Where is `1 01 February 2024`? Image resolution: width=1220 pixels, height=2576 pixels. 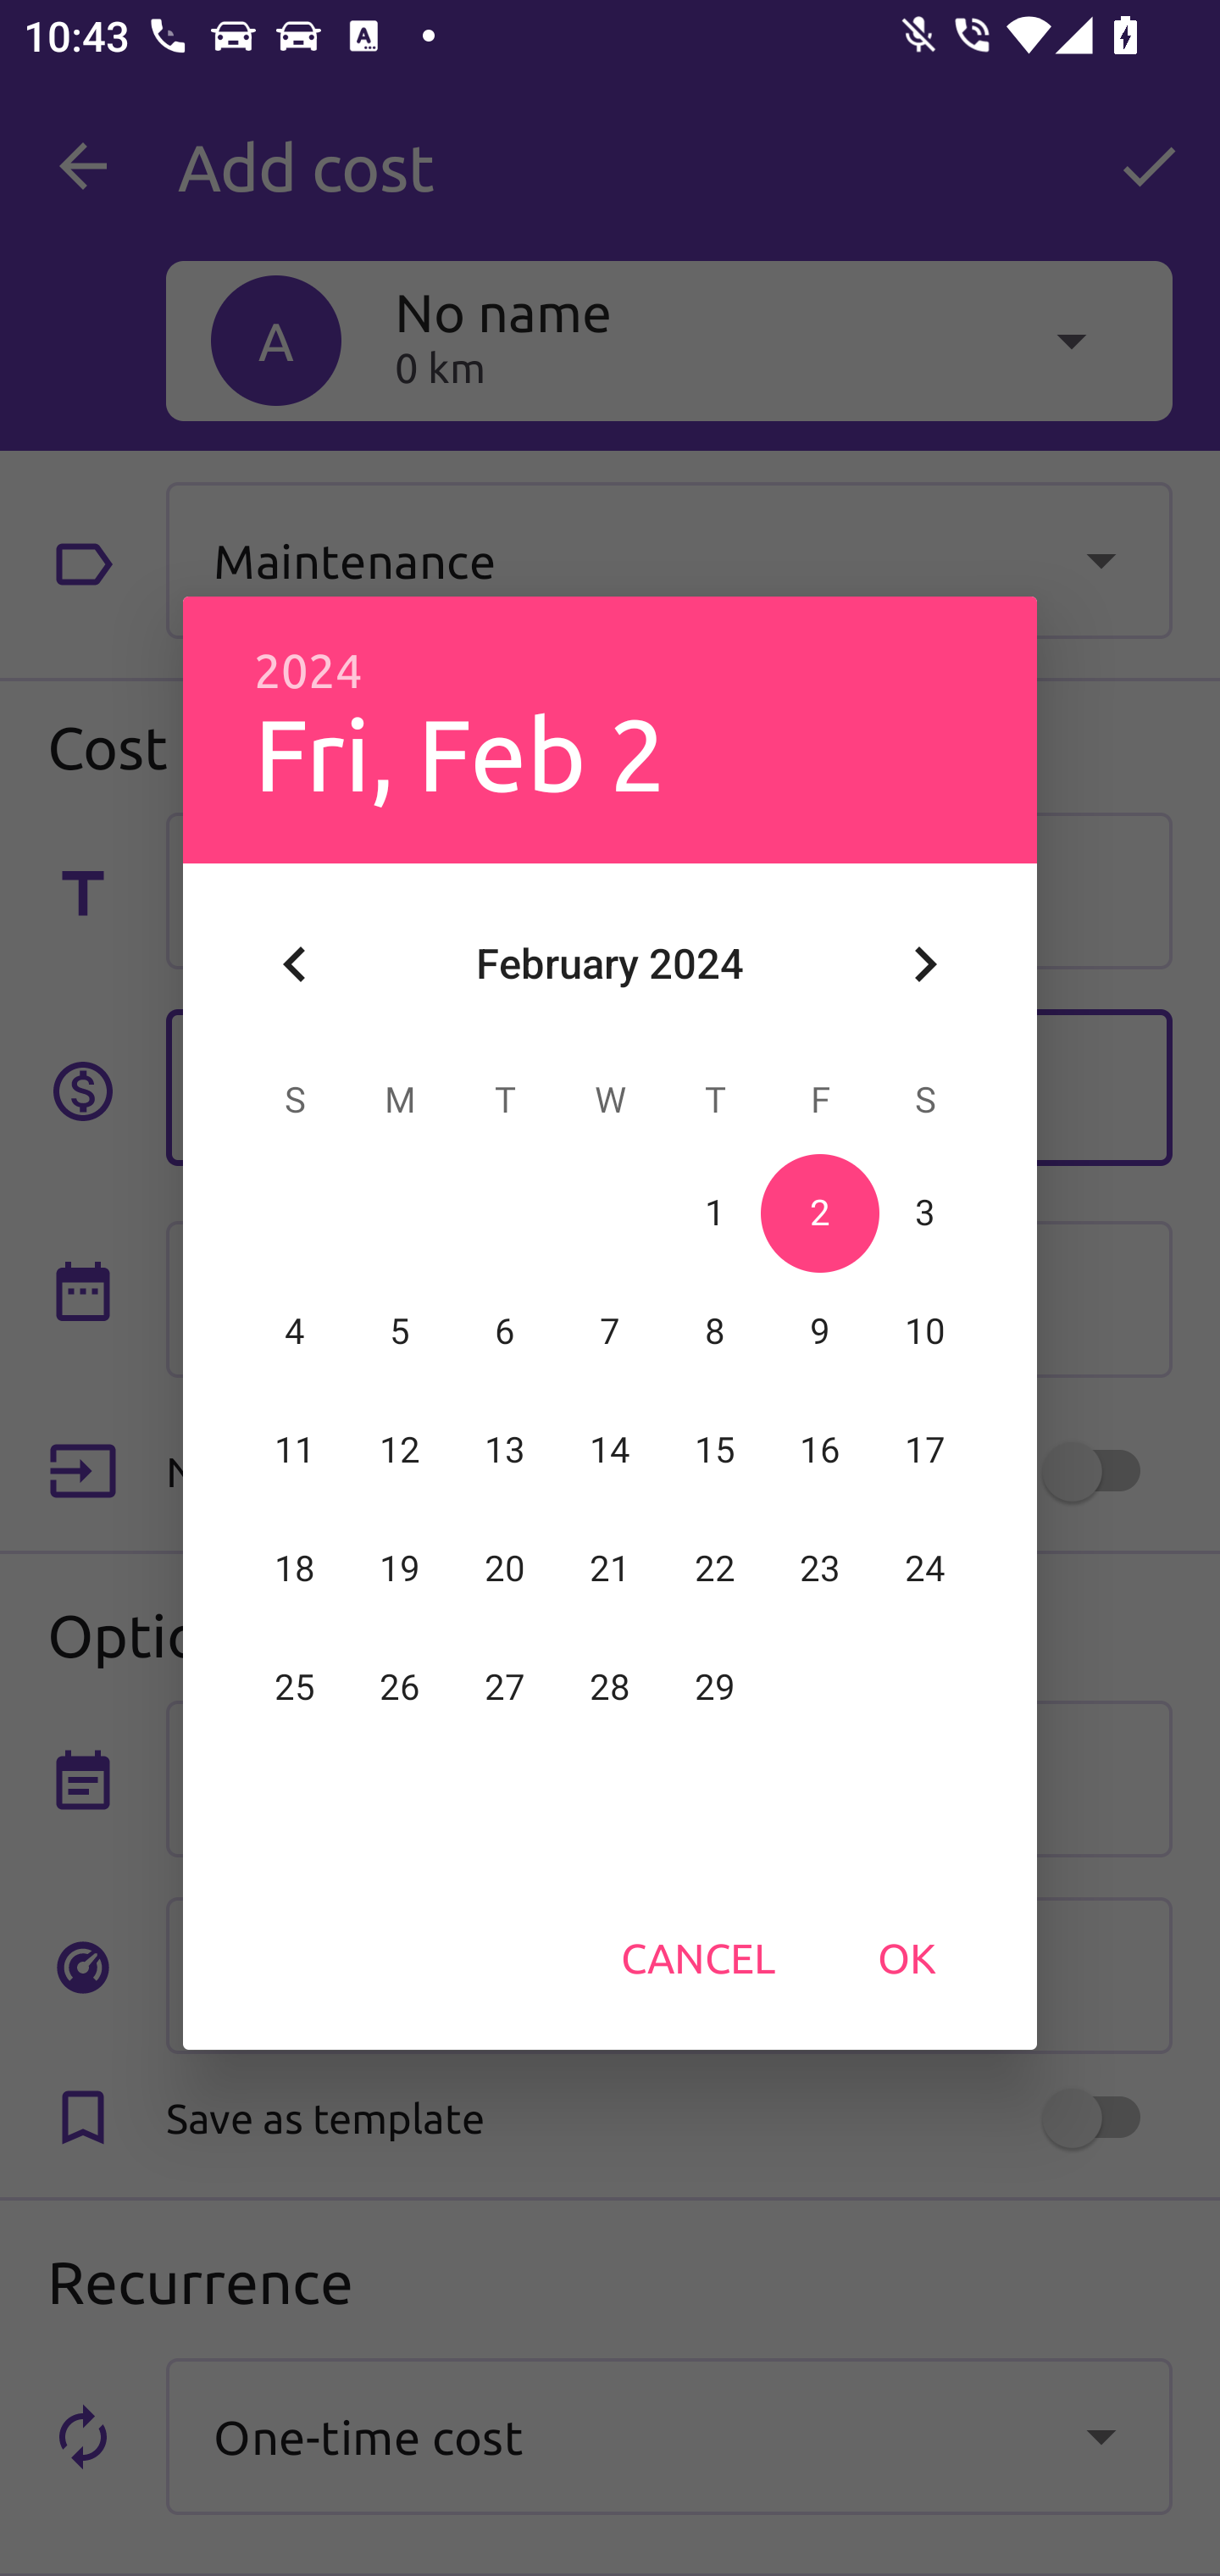
1 01 February 2024 is located at coordinates (714, 1213).